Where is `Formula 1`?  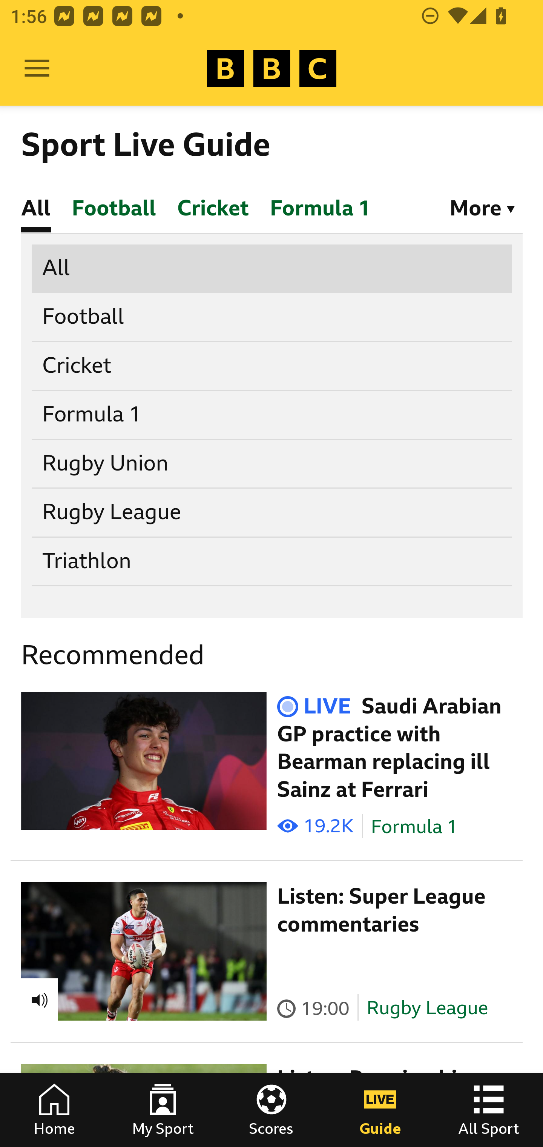
Formula 1 is located at coordinates (272, 415).